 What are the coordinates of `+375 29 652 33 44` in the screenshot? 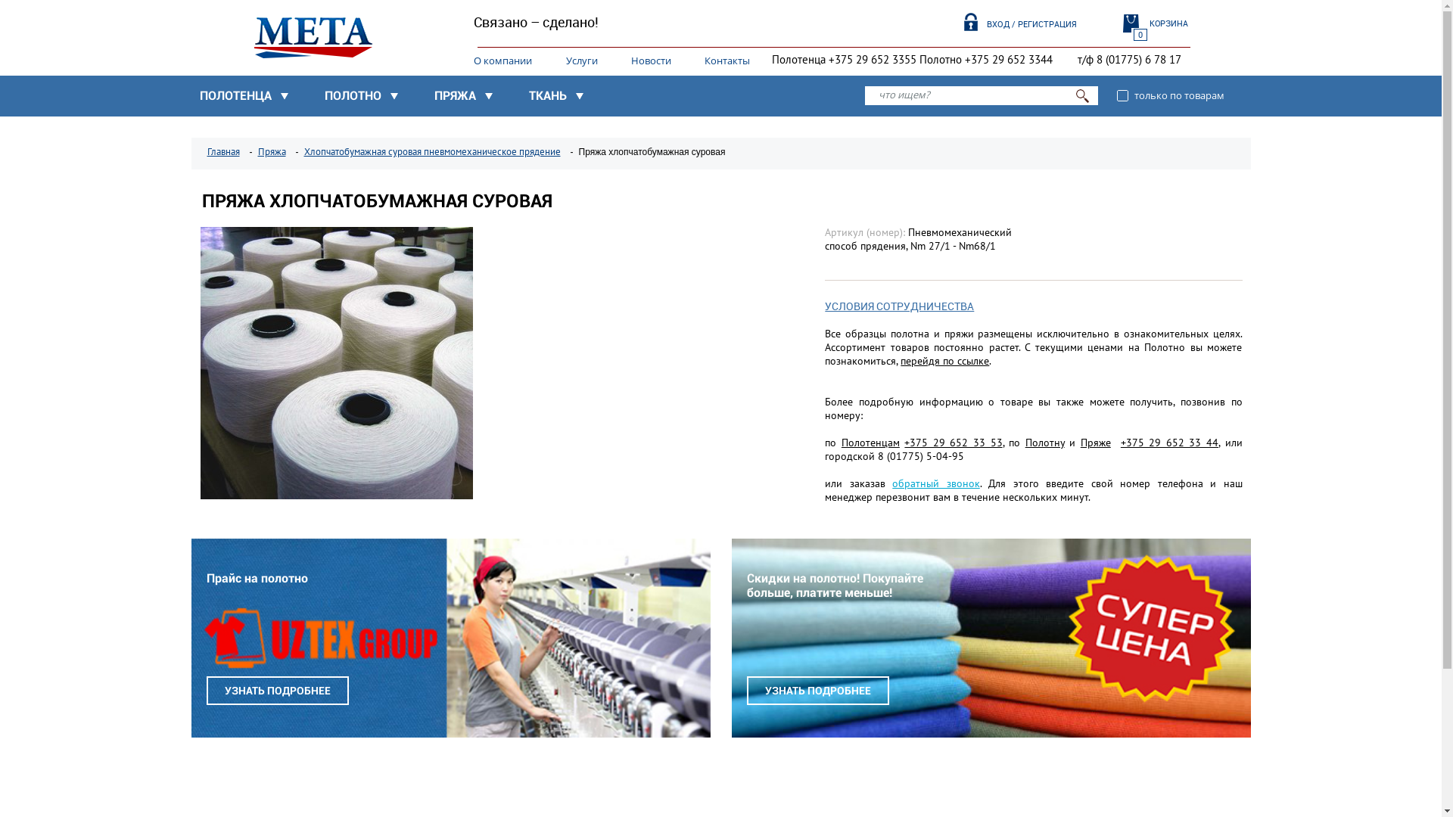 It's located at (1170, 443).